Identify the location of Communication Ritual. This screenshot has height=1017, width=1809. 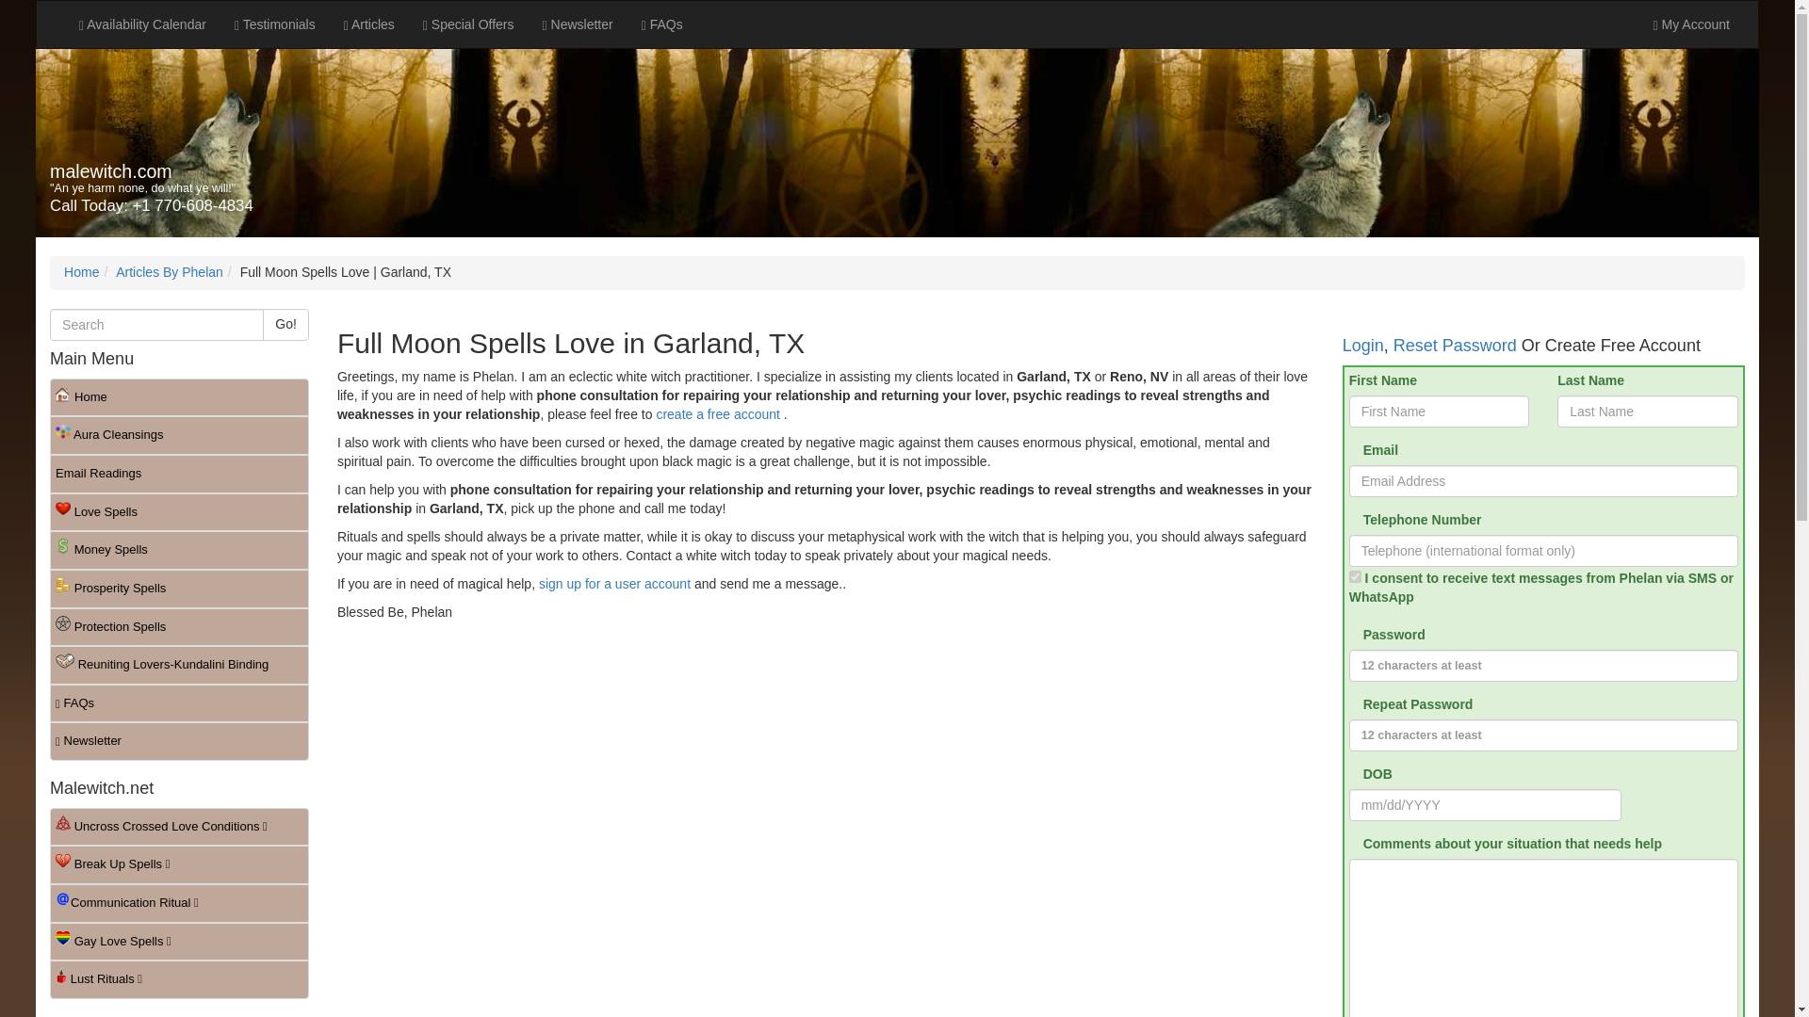
(179, 902).